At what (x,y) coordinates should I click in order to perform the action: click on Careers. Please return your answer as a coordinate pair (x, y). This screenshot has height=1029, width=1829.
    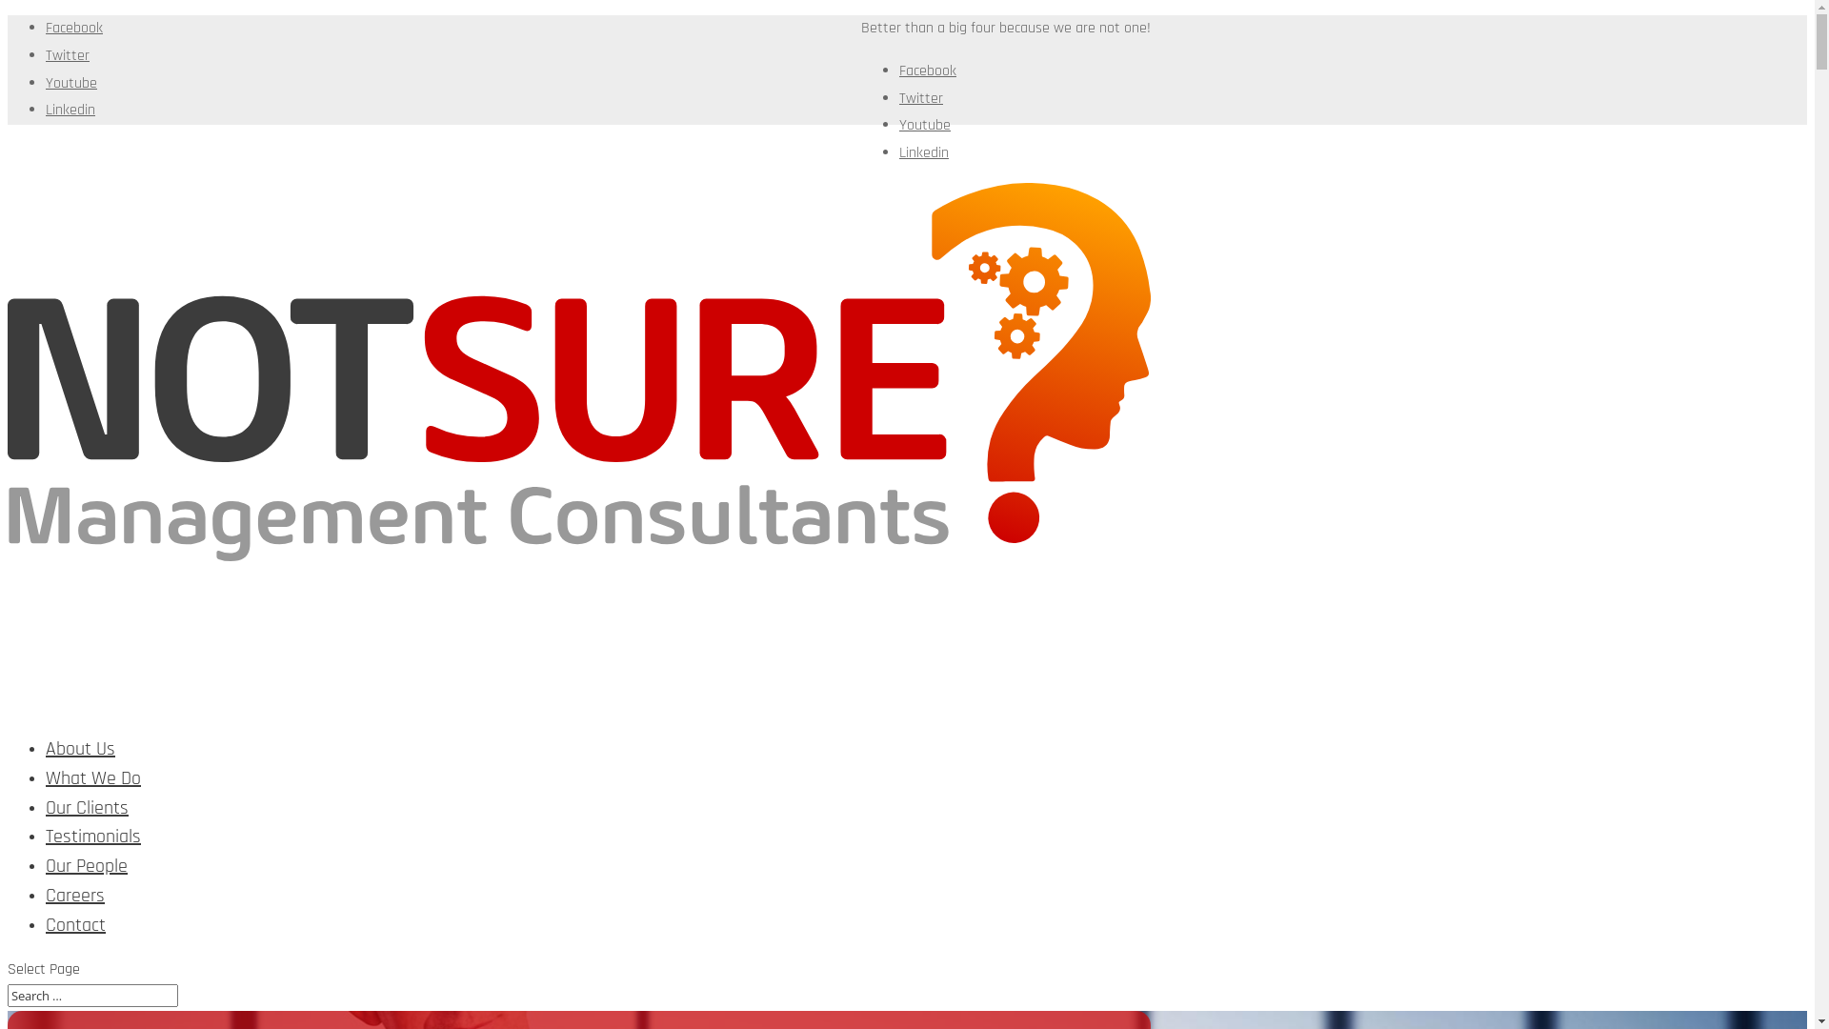
    Looking at the image, I should click on (75, 919).